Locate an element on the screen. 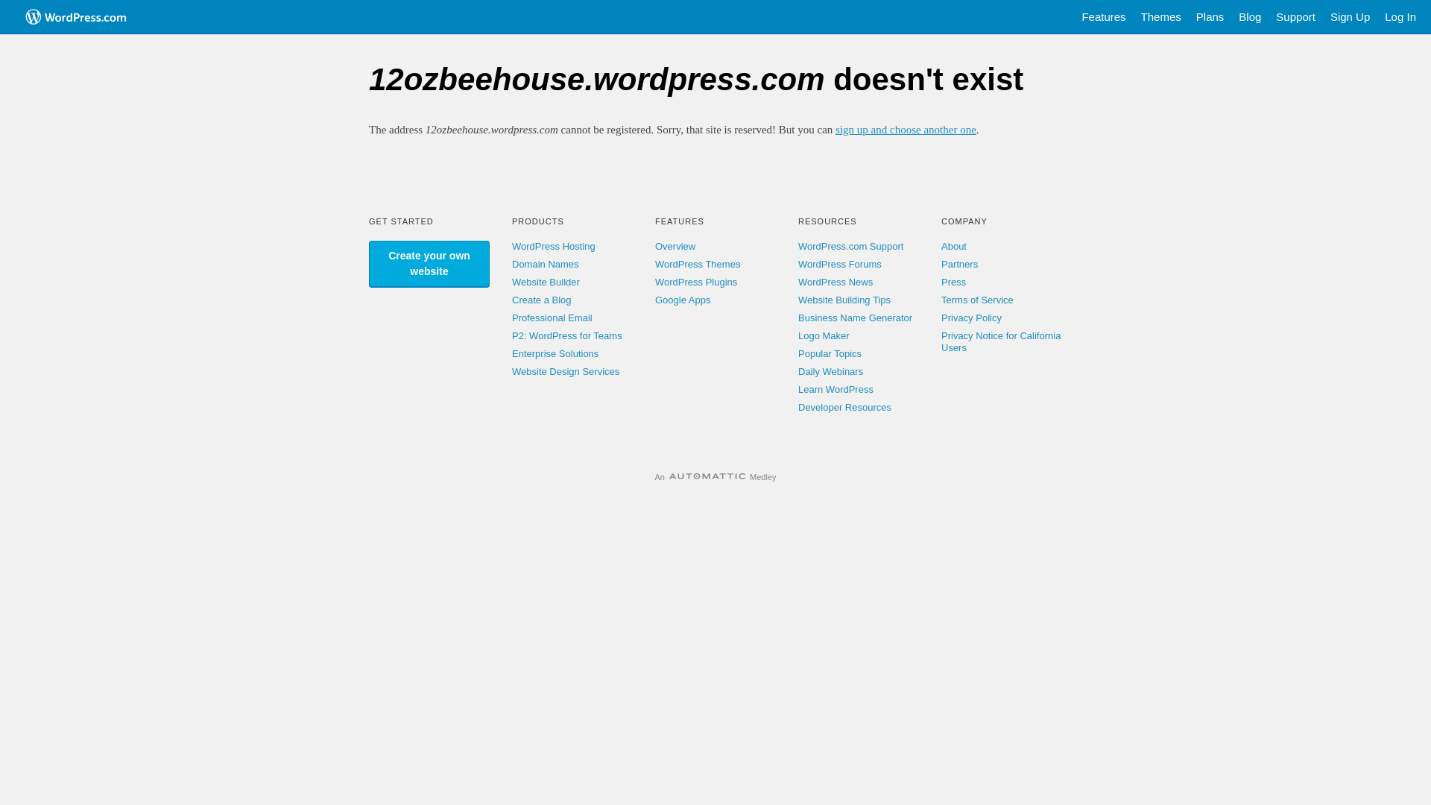  Create your own website is located at coordinates (429, 264).